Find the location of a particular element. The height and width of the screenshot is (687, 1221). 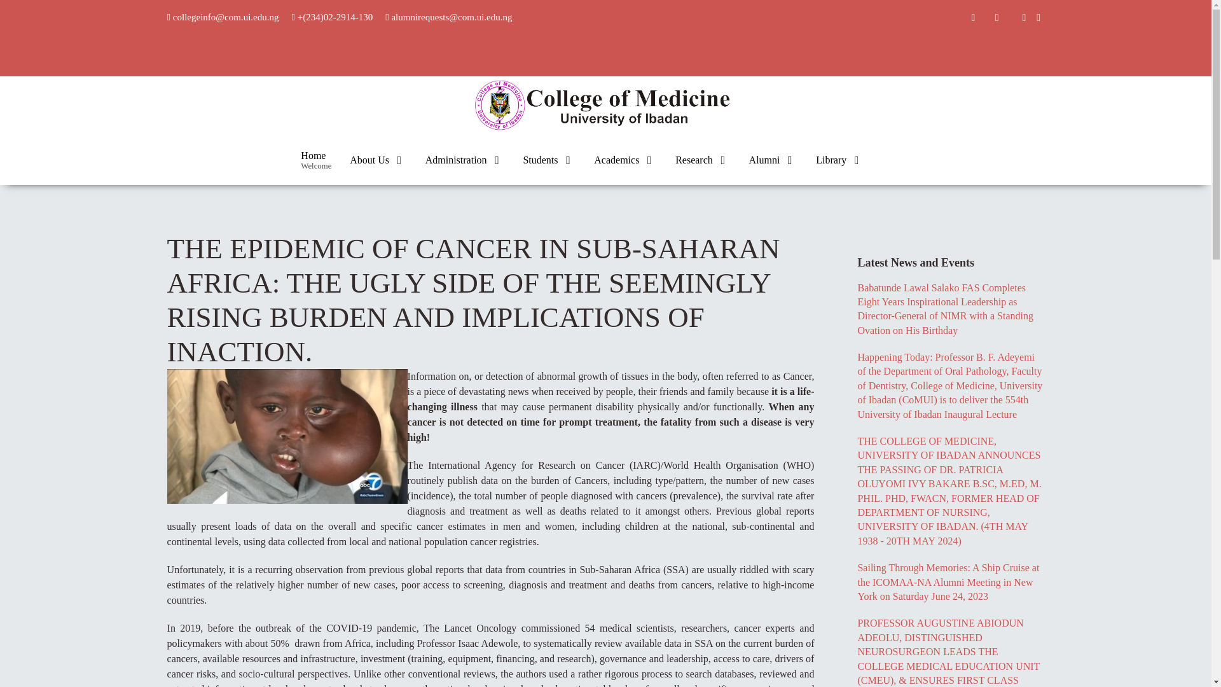

youtube is located at coordinates (1039, 17).